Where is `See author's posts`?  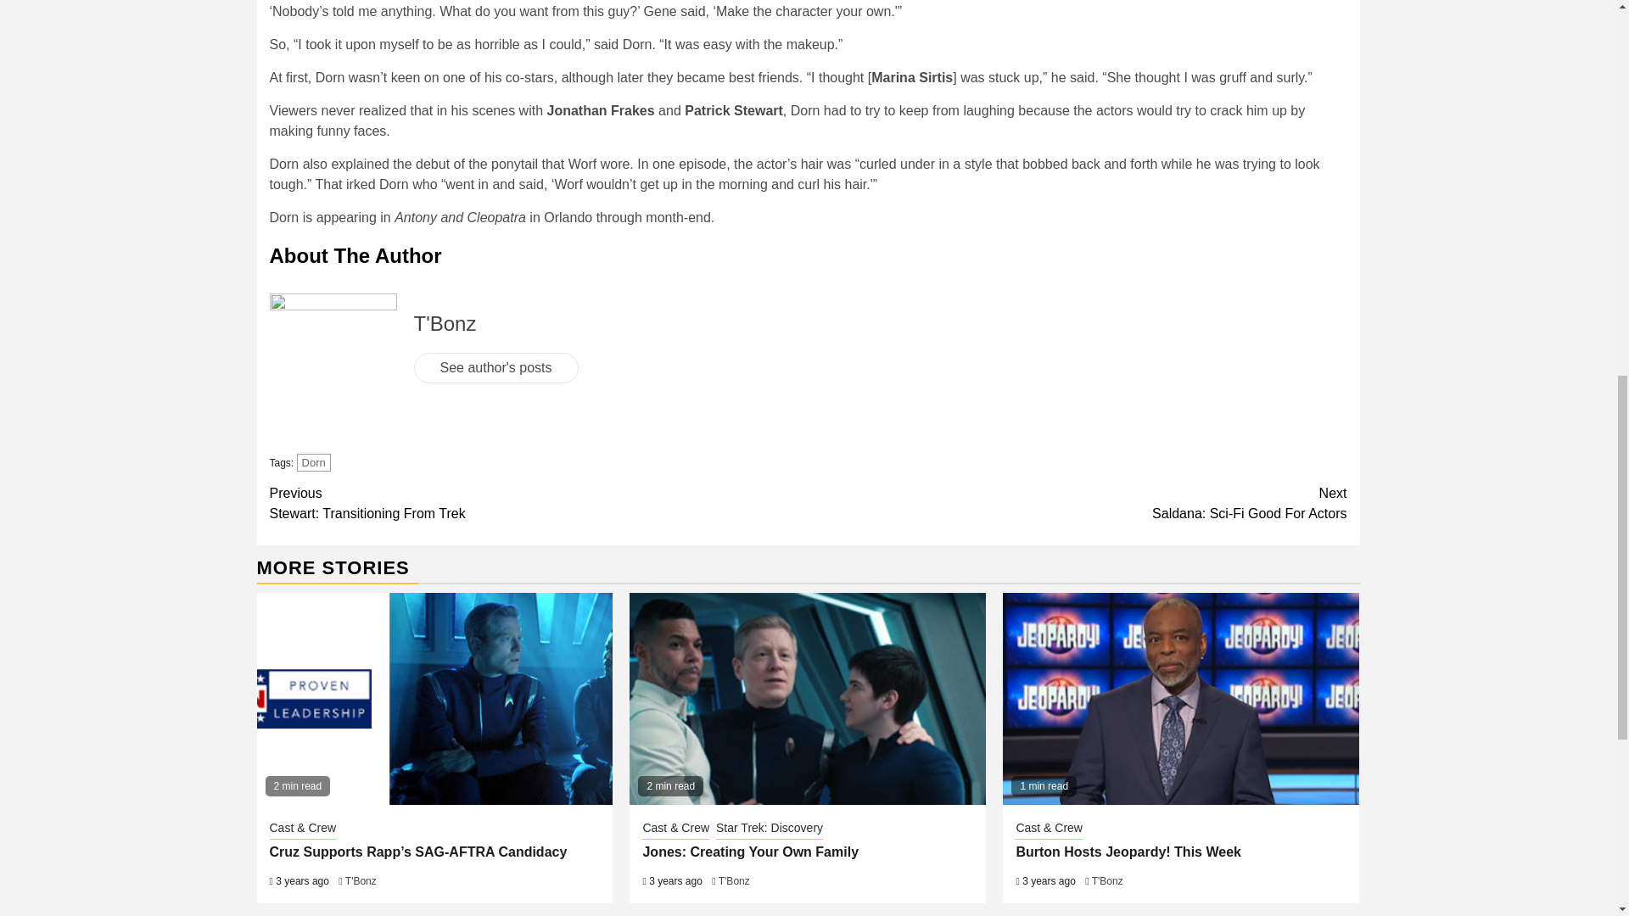 See author's posts is located at coordinates (313, 462).